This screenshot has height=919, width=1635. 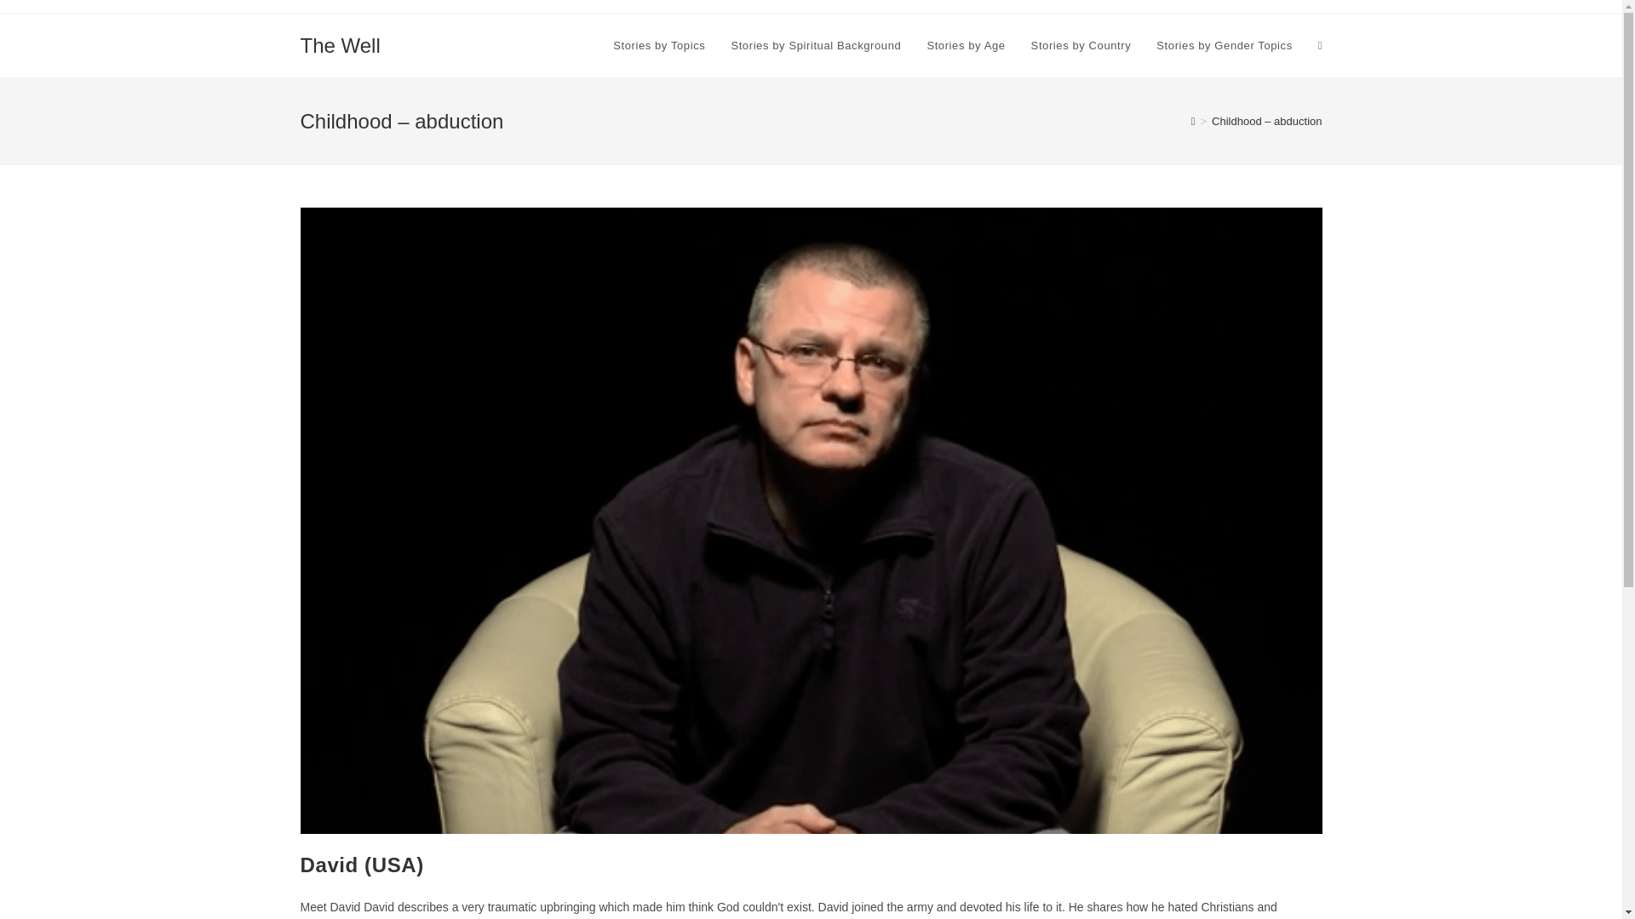 What do you see at coordinates (658, 46) in the screenshot?
I see `Stories by Topics` at bounding box center [658, 46].